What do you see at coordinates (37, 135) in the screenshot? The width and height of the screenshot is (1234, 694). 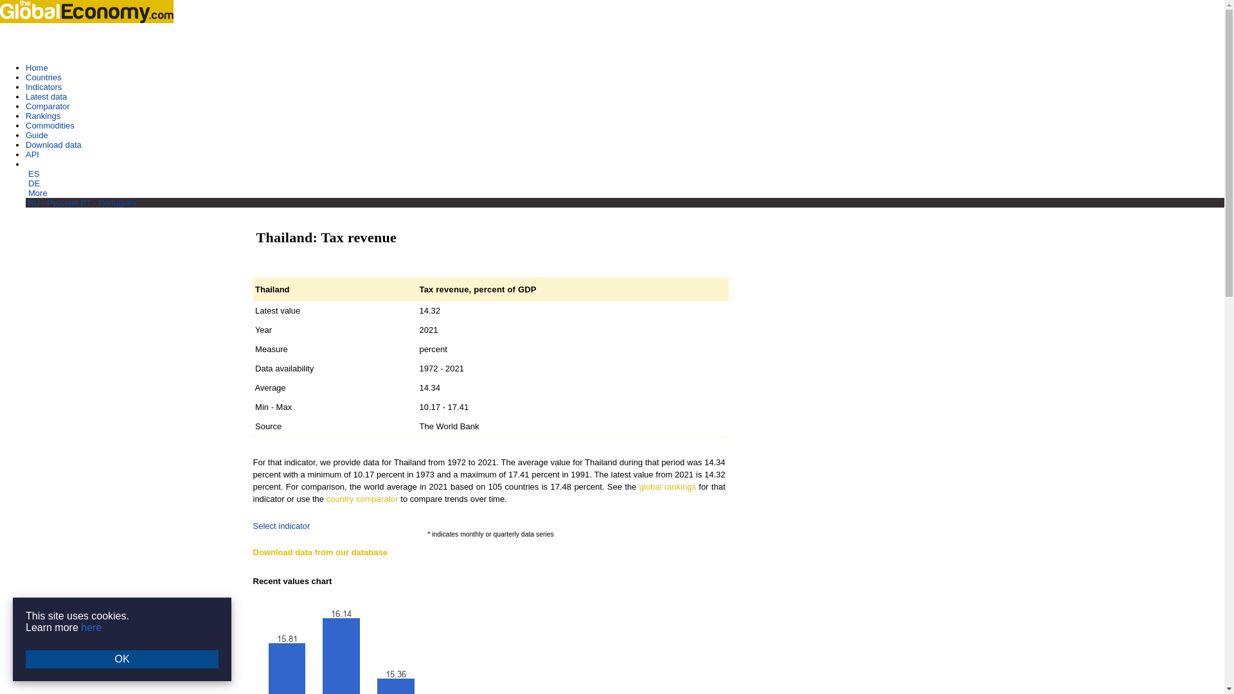 I see `Guide` at bounding box center [37, 135].